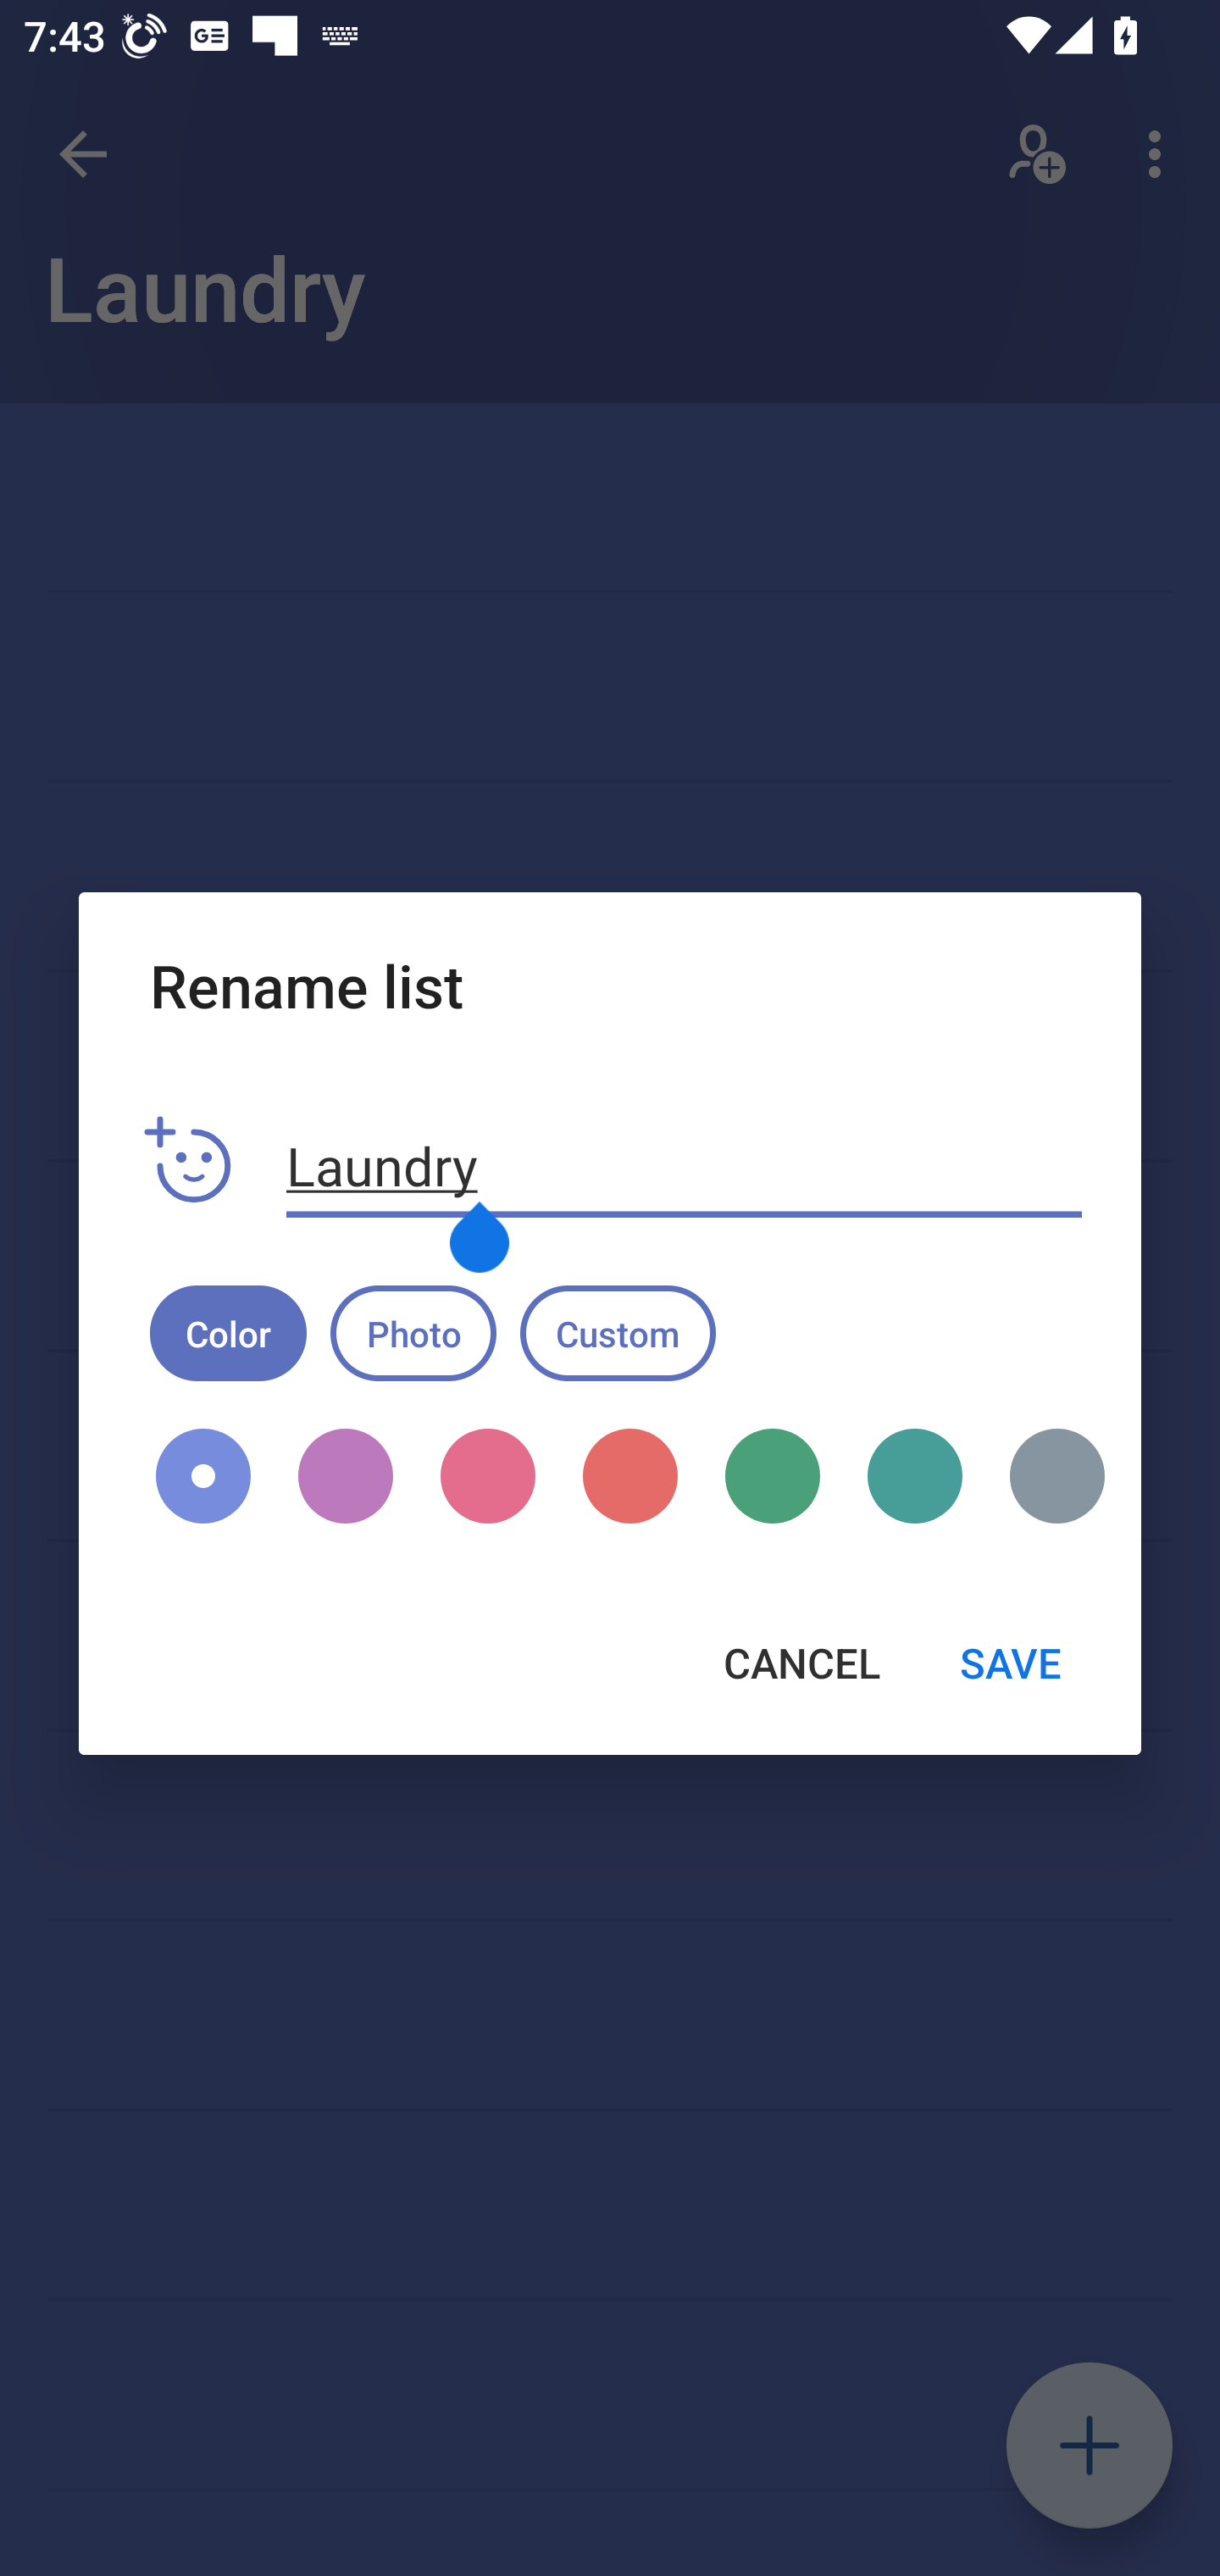 This screenshot has width=1220, height=2576. I want to click on Laundry, so click(685, 1167).